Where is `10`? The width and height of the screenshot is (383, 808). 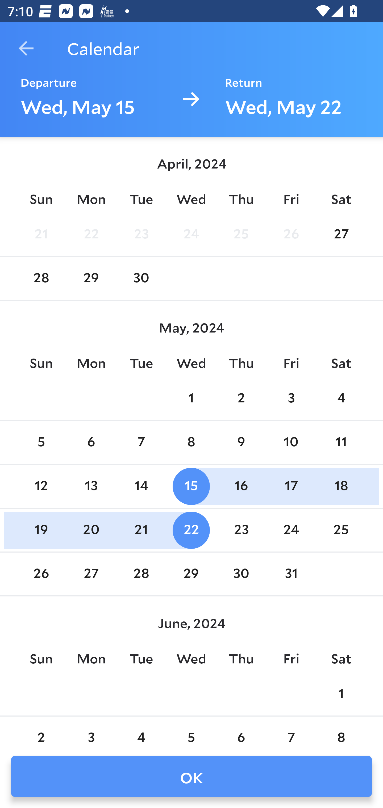 10 is located at coordinates (291, 443).